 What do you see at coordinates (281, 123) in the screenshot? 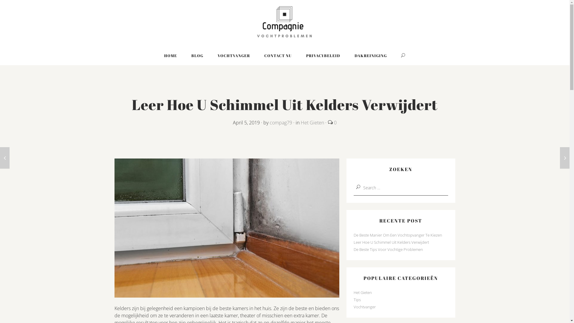
I see `compag79` at bounding box center [281, 123].